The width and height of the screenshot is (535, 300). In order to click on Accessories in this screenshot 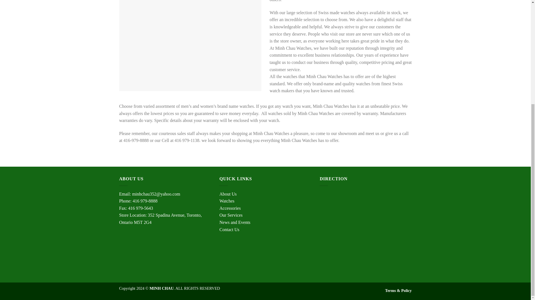, I will do `click(230, 208)`.